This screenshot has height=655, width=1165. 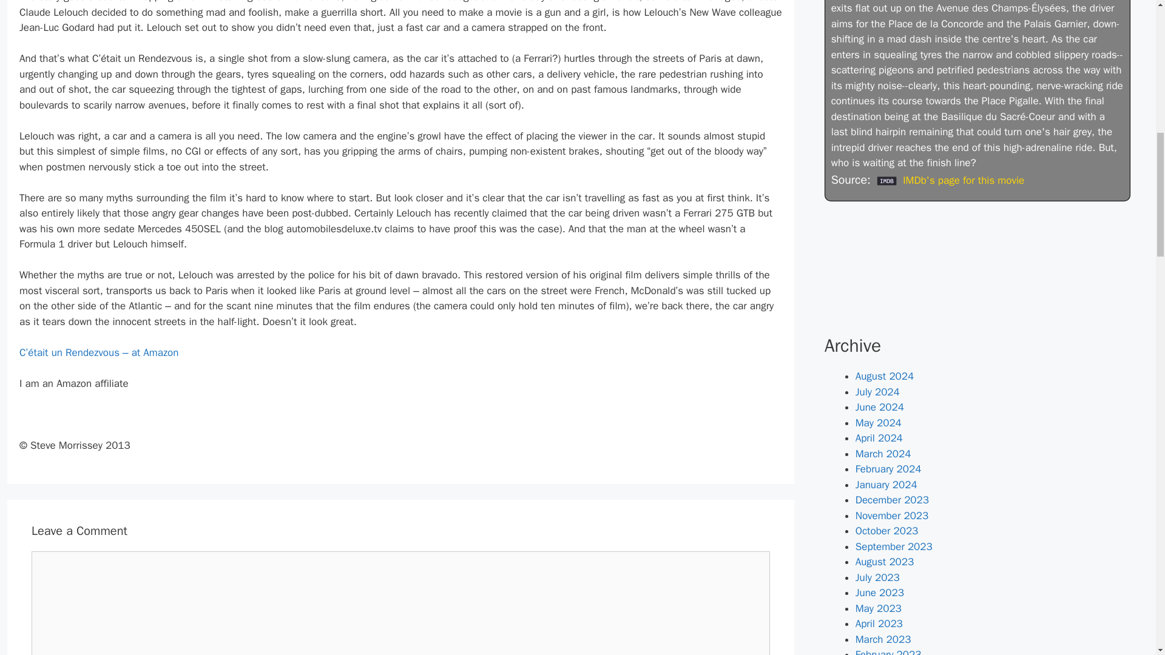 I want to click on August 2024, so click(x=884, y=376).